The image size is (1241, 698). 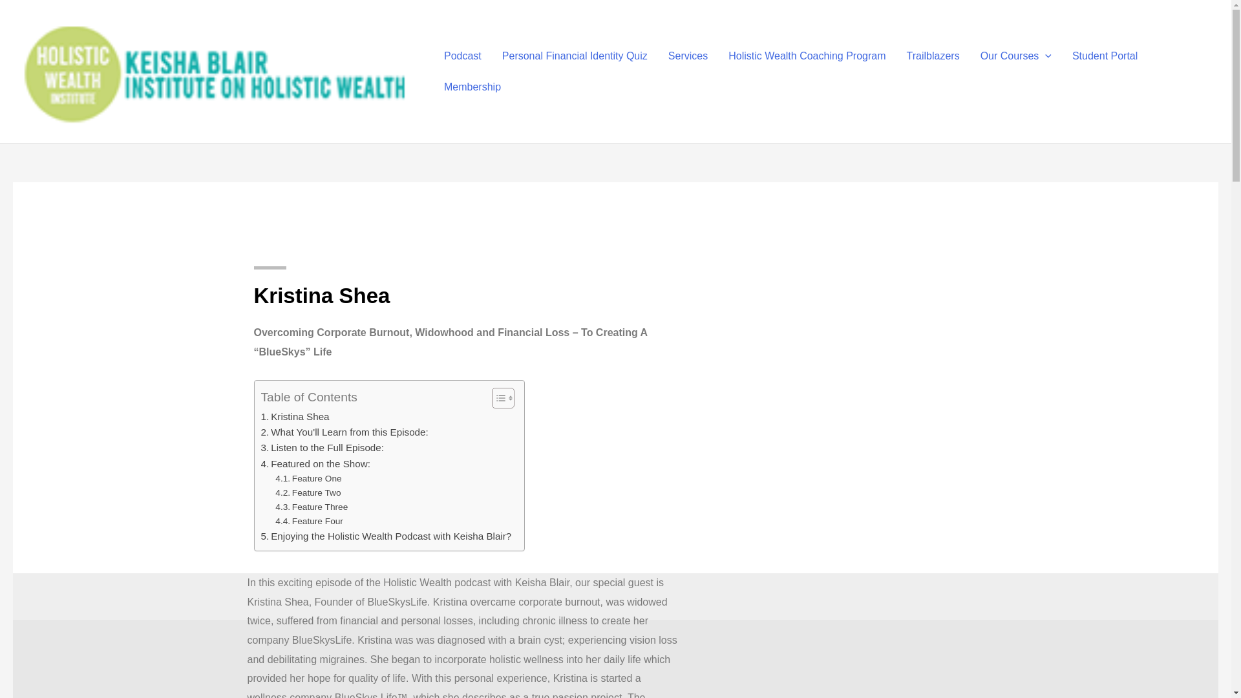 I want to click on Our Courses, so click(x=1016, y=56).